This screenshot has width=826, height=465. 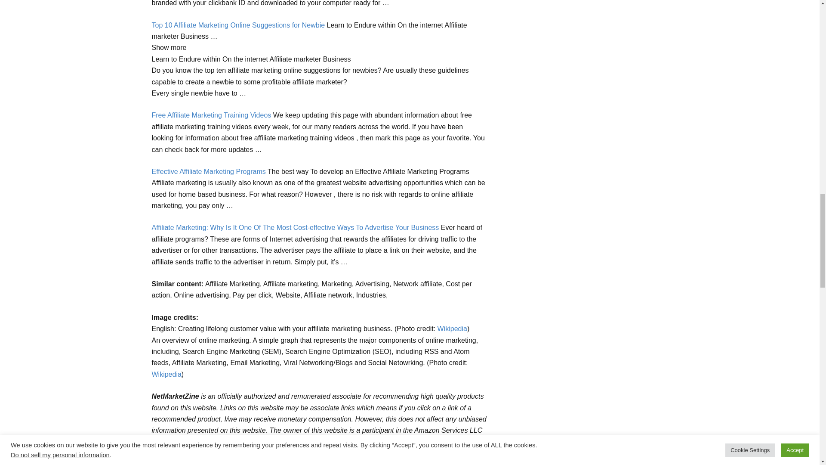 I want to click on Top 10 Affiliate Marketing Online Suggestions for Newbie, so click(x=237, y=25).